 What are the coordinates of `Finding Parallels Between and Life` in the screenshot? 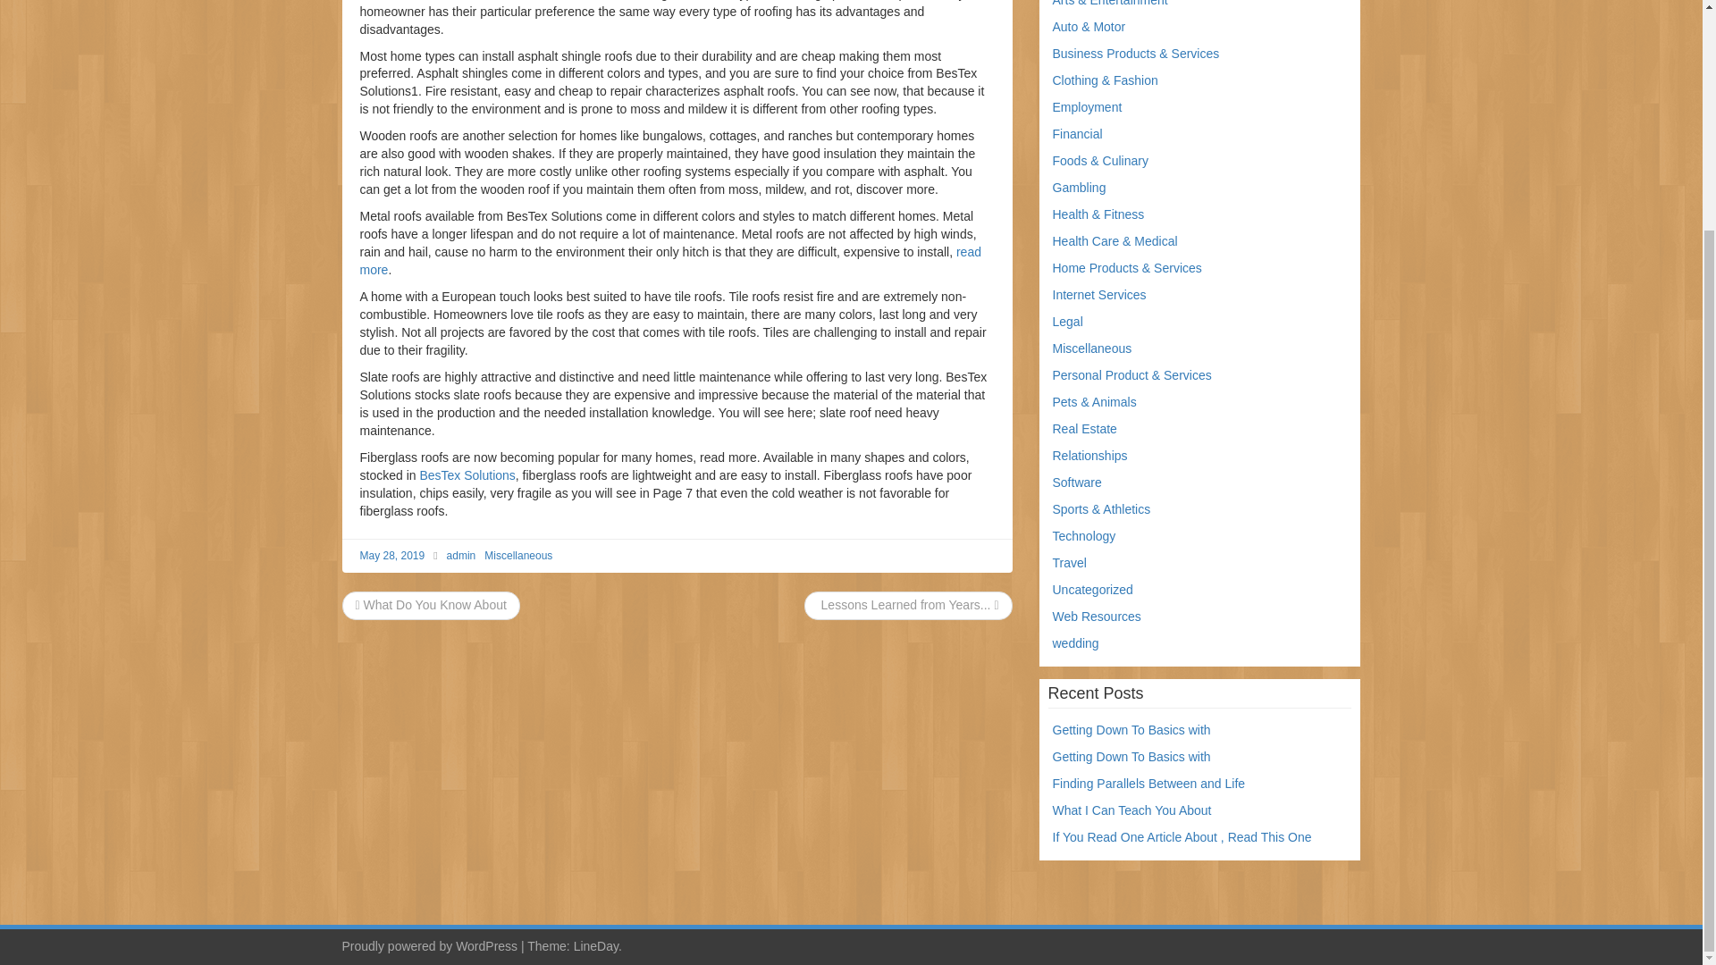 It's located at (1149, 783).